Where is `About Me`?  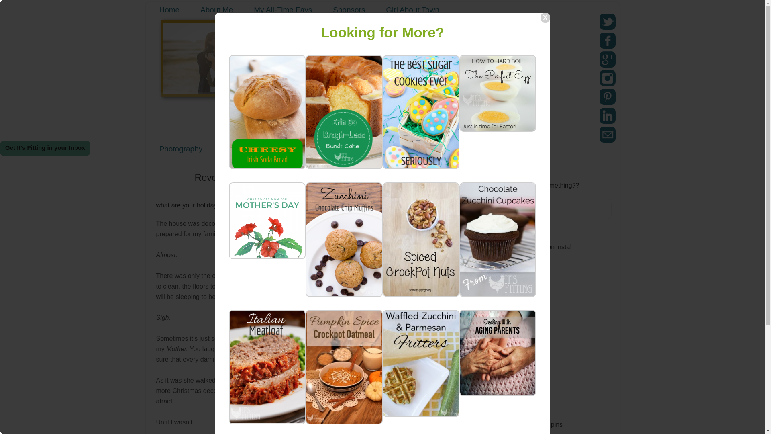
About Me is located at coordinates (216, 10).